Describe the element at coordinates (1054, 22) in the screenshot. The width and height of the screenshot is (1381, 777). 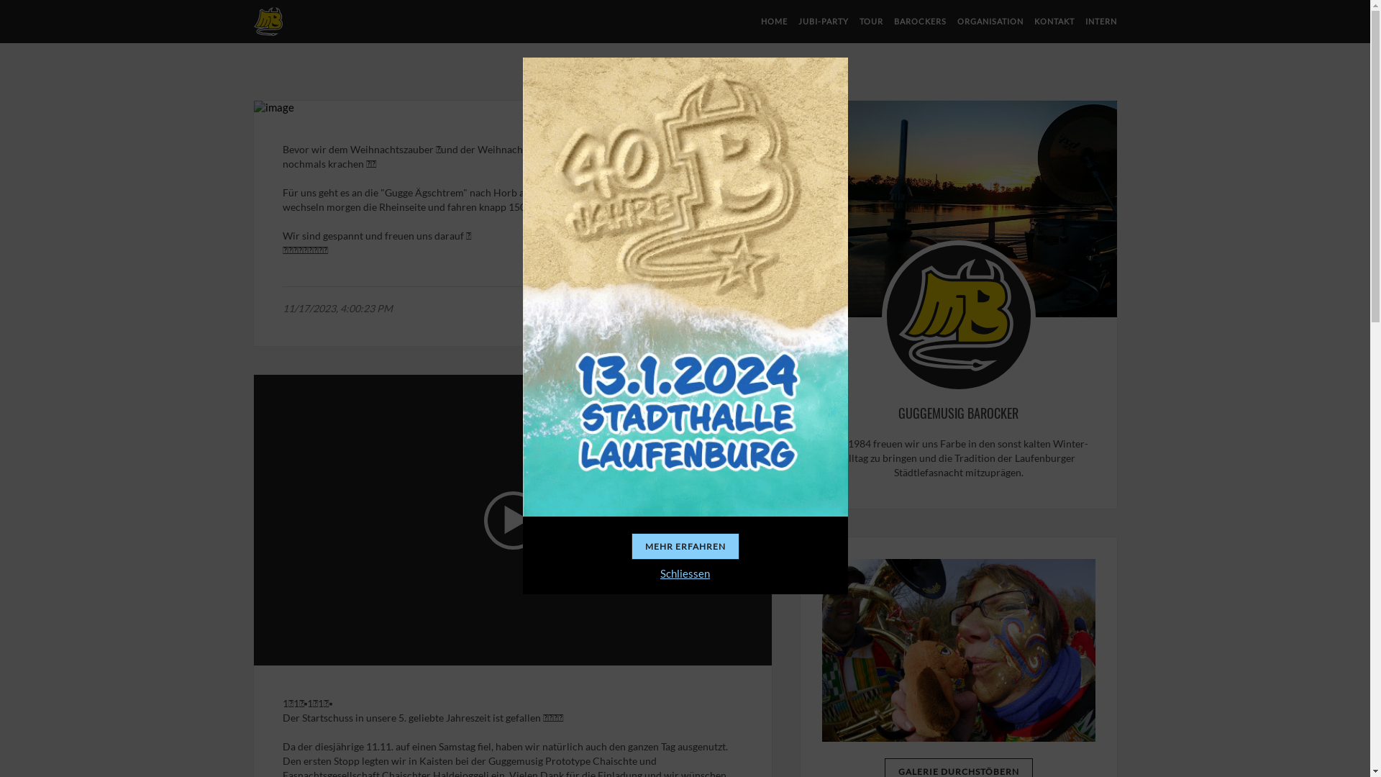
I see `KONTAKT` at that location.